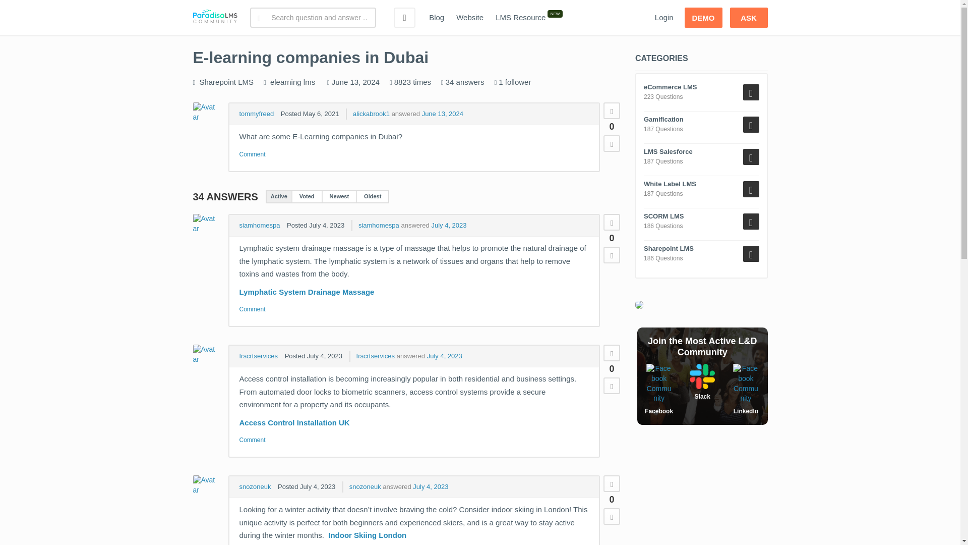  Describe the element at coordinates (748, 18) in the screenshot. I see `ASK` at that location.